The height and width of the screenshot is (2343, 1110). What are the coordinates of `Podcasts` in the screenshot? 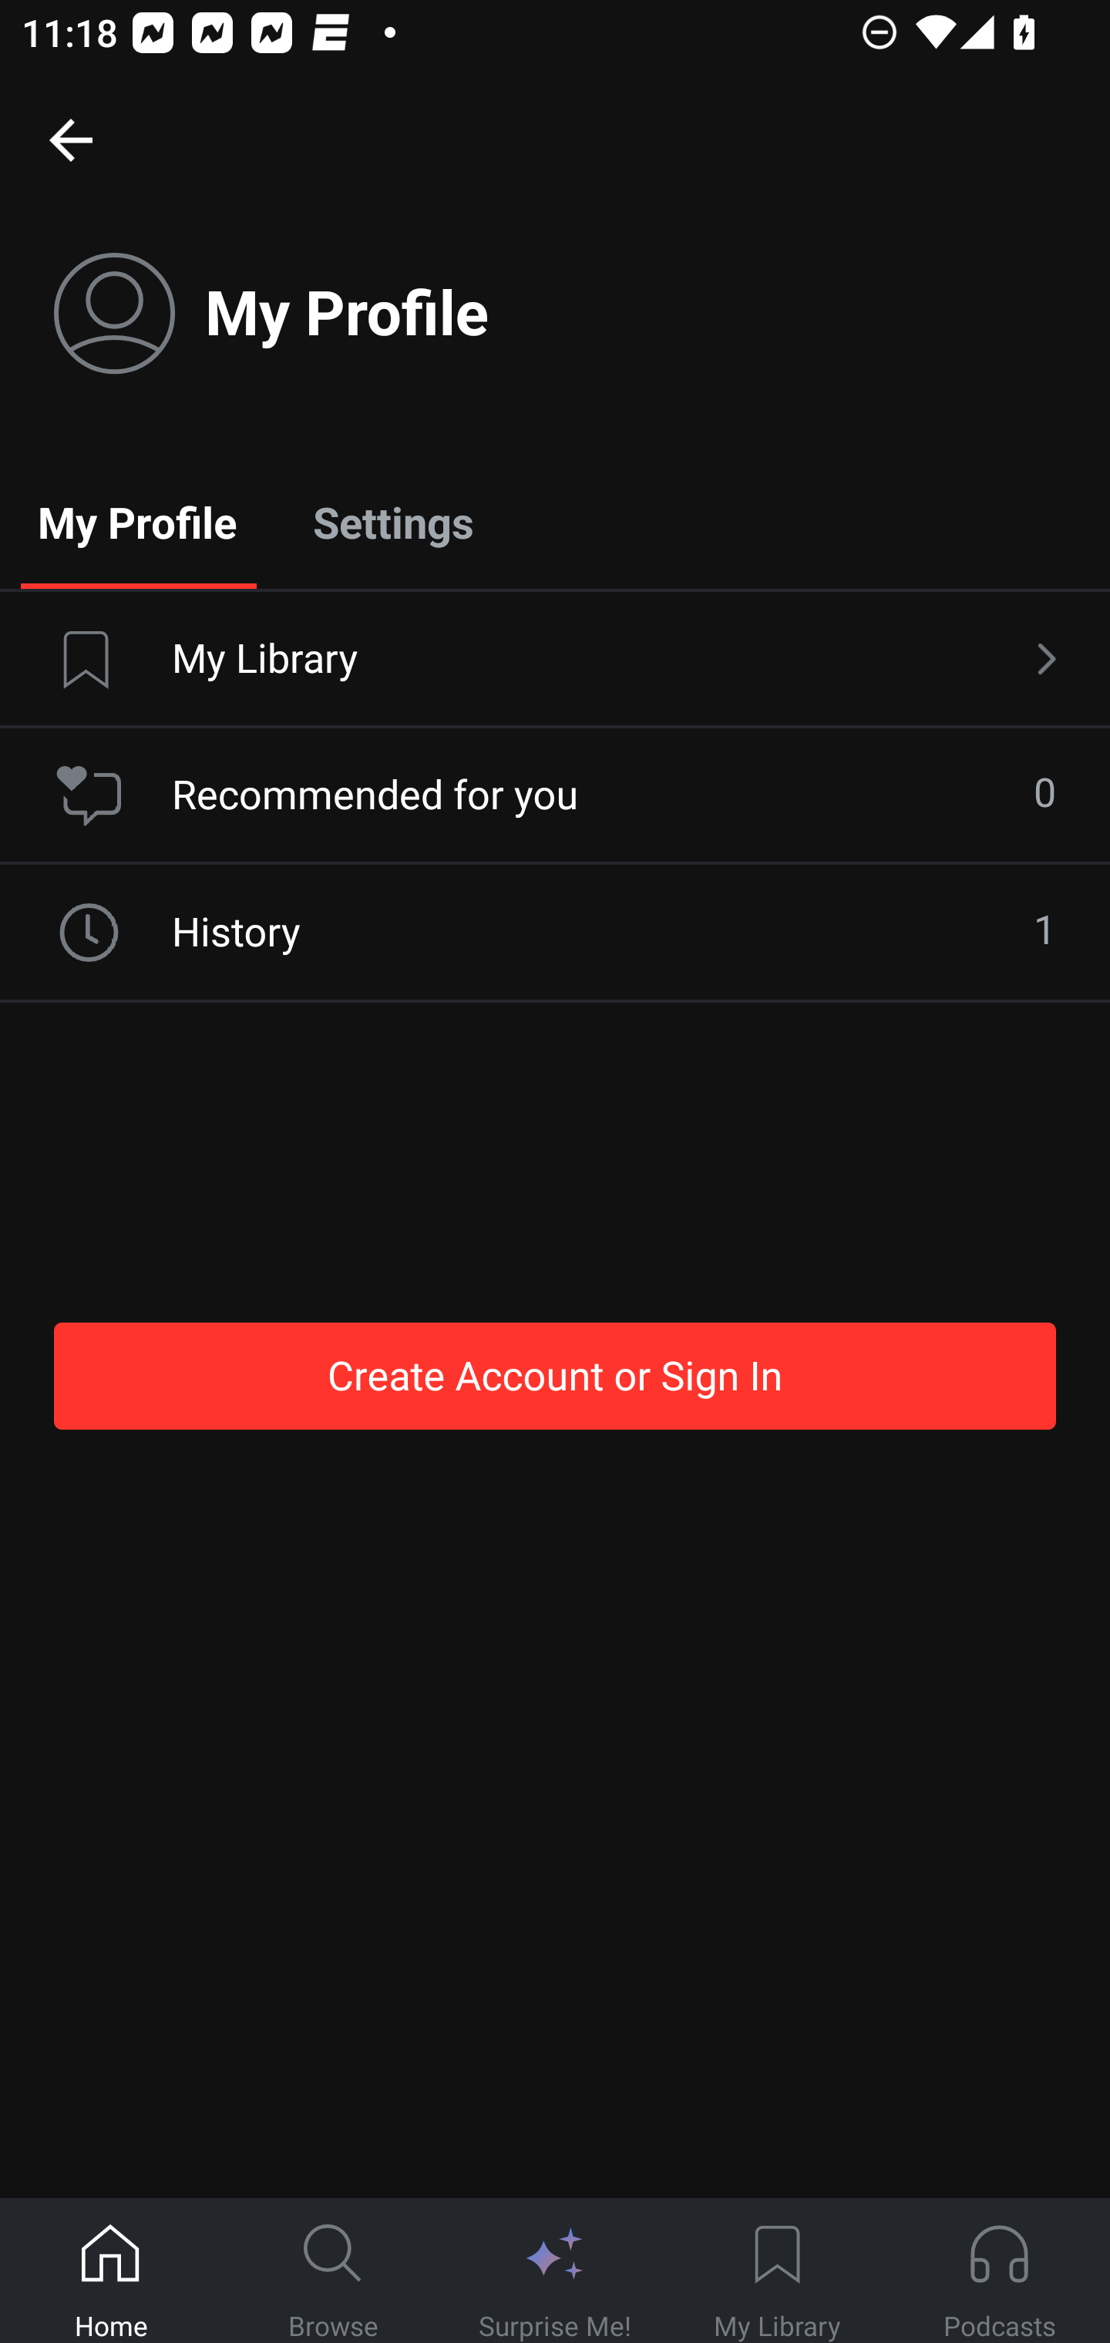 It's located at (999, 2271).